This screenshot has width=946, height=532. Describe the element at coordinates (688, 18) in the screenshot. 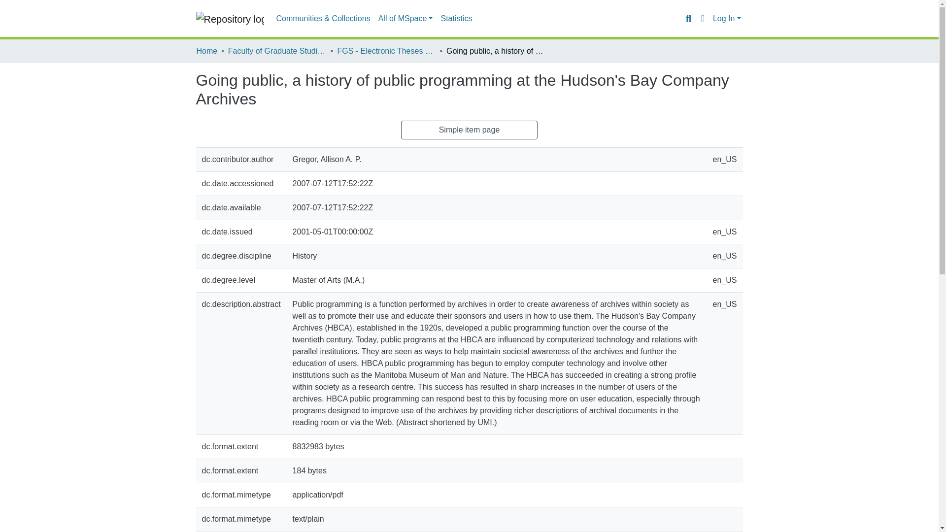

I see `Search` at that location.